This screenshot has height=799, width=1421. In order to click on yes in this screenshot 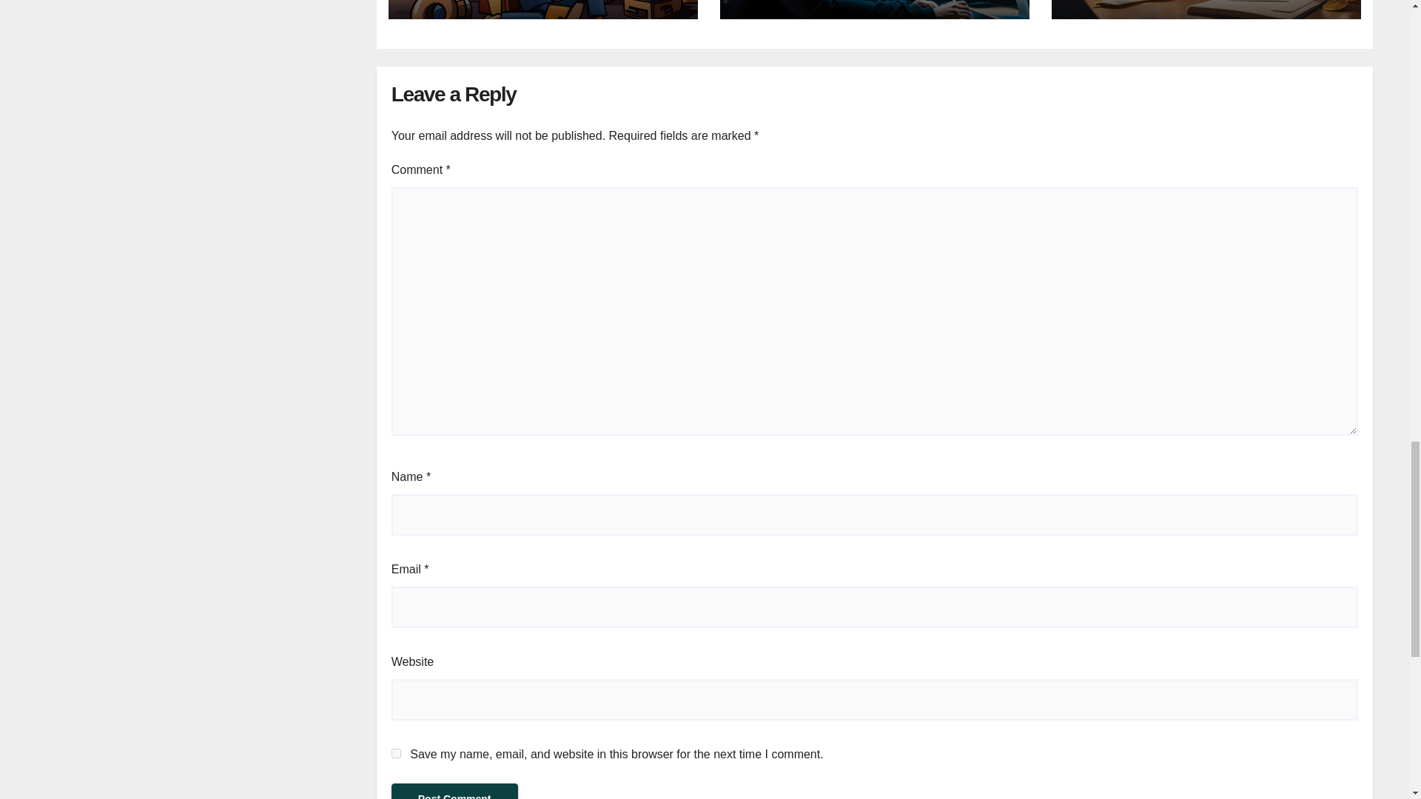, I will do `click(396, 753)`.